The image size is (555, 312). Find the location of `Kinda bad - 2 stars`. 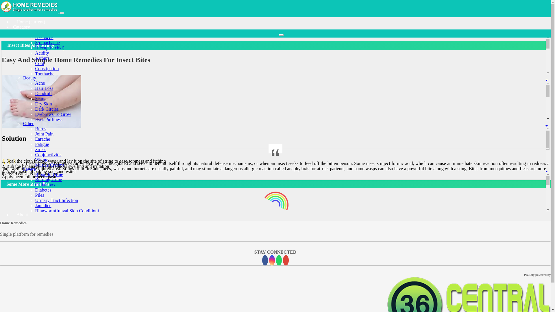

Kinda bad - 2 stars is located at coordinates (9, 161).